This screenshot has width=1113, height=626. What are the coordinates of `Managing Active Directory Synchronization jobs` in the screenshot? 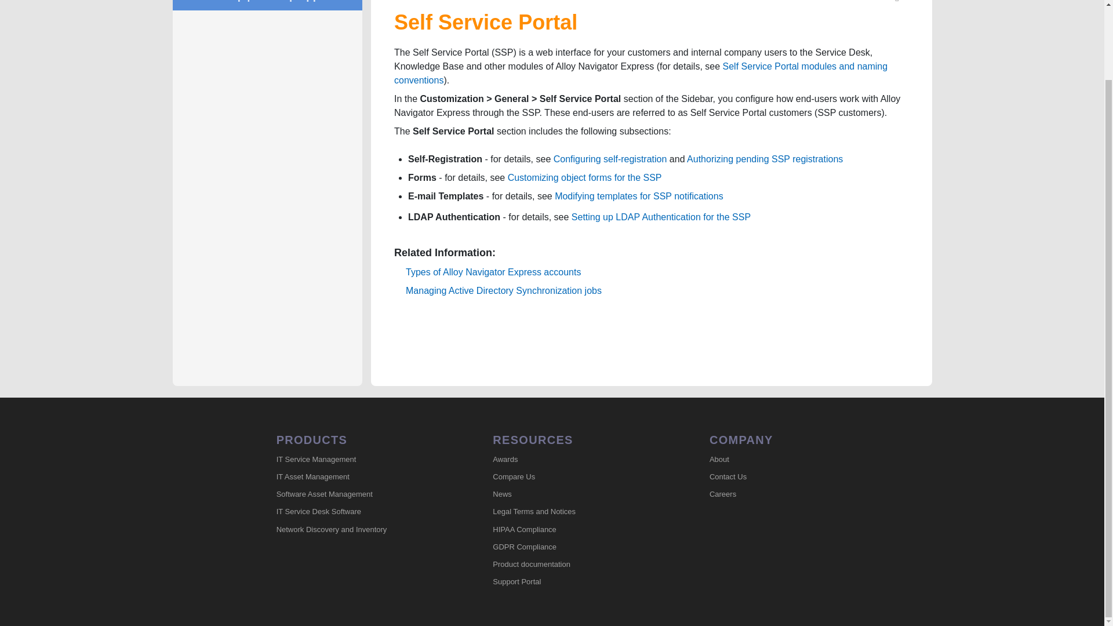 It's located at (504, 290).